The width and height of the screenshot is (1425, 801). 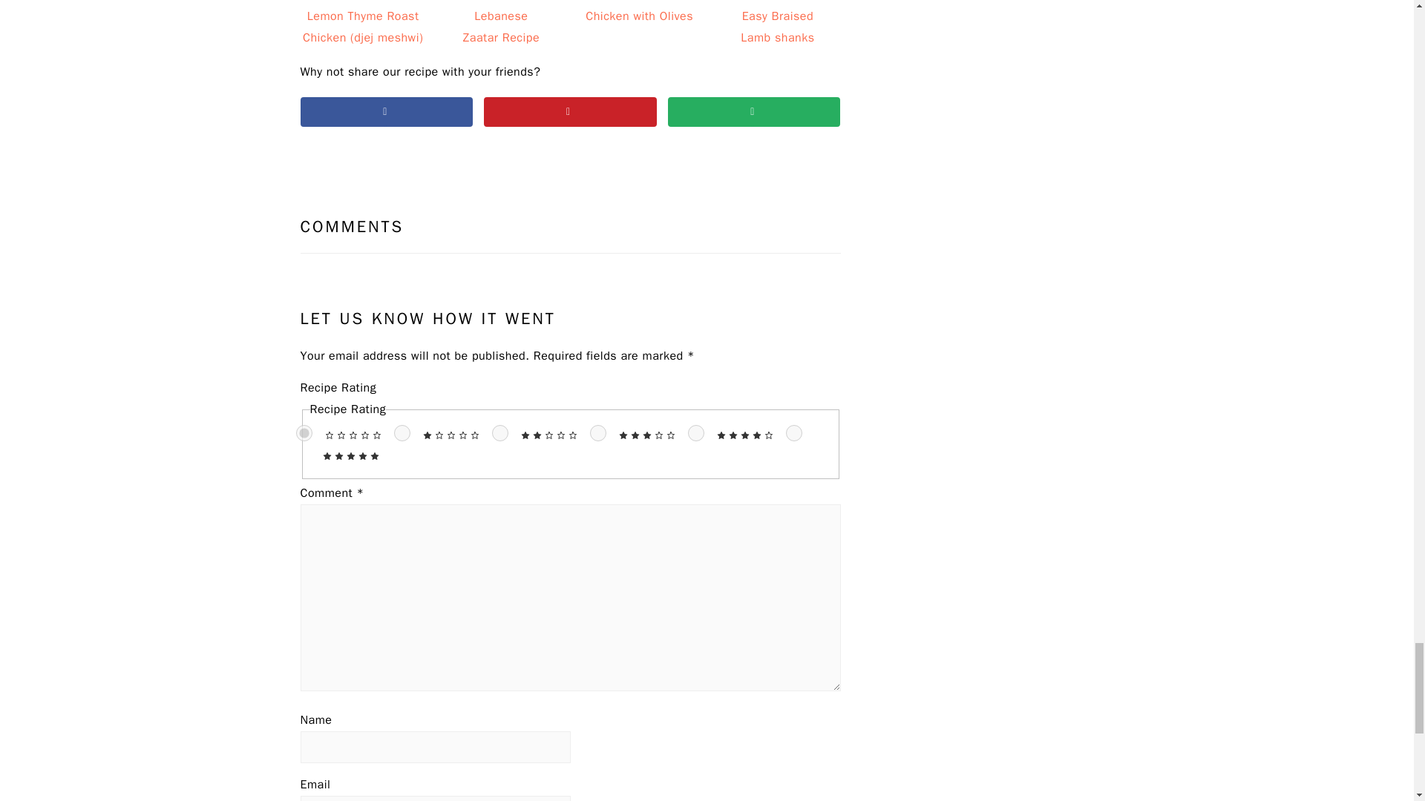 What do you see at coordinates (401, 433) in the screenshot?
I see `1` at bounding box center [401, 433].